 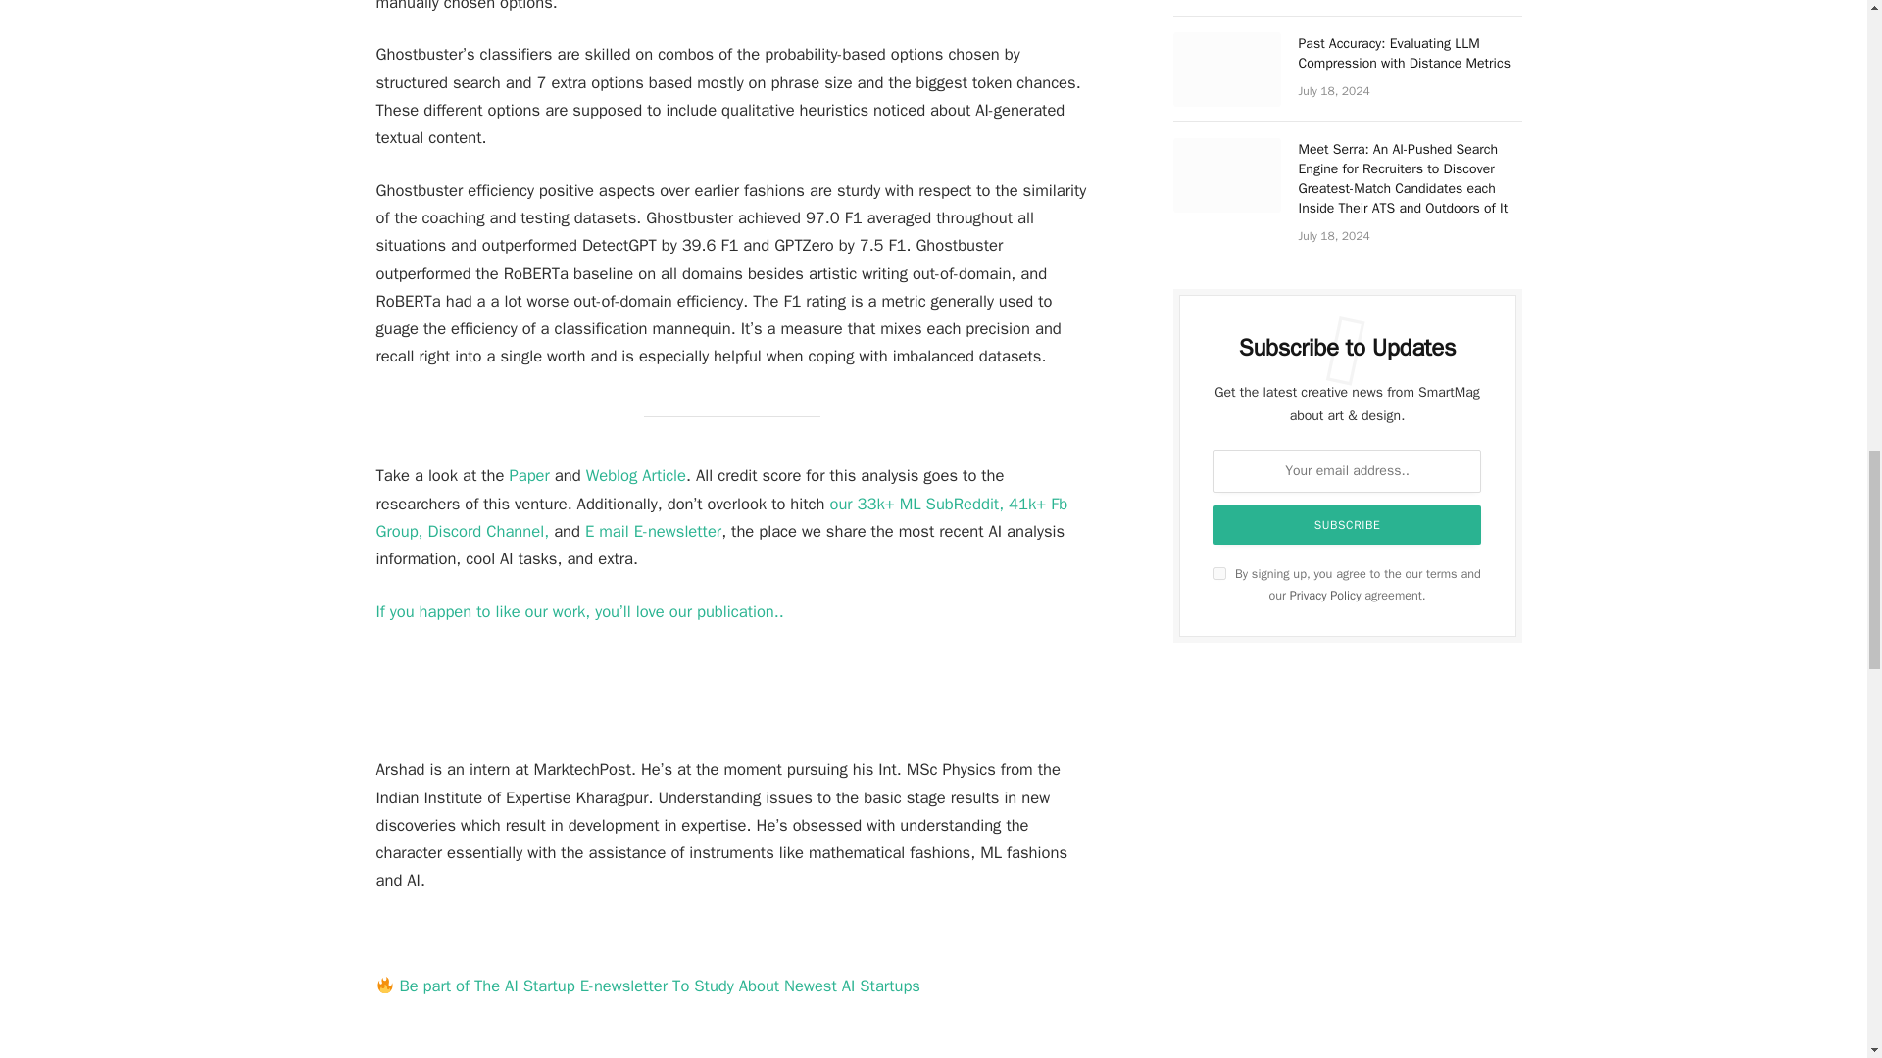 What do you see at coordinates (1348, 525) in the screenshot?
I see `Subscribe` at bounding box center [1348, 525].